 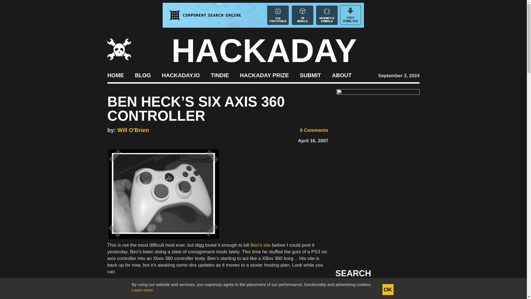 I want to click on ABOUT, so click(x=342, y=75).